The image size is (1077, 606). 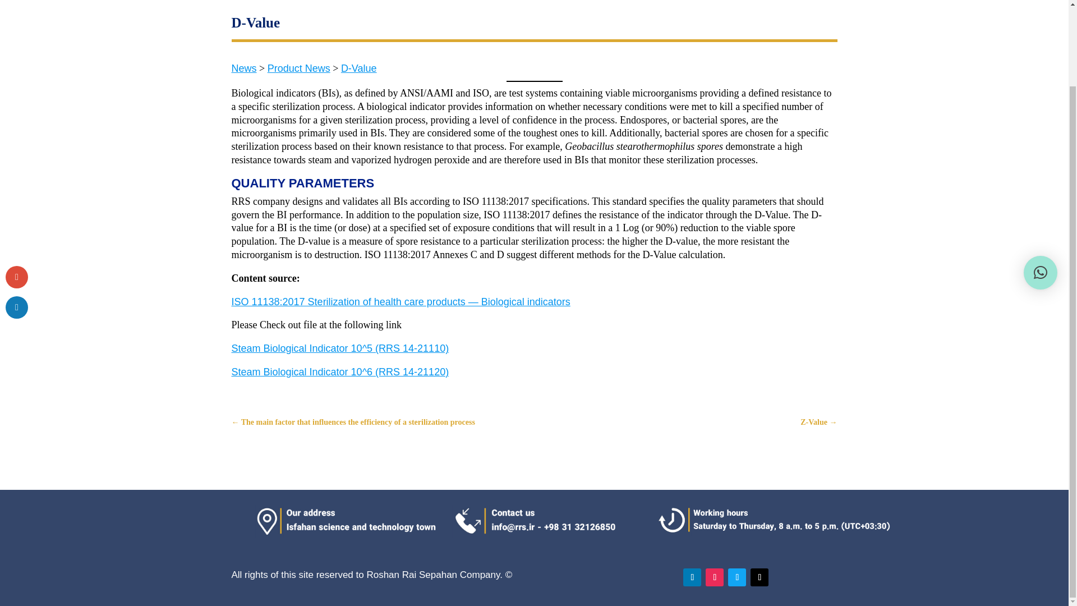 What do you see at coordinates (348, 521) in the screenshot?
I see `Footnote3-min` at bounding box center [348, 521].